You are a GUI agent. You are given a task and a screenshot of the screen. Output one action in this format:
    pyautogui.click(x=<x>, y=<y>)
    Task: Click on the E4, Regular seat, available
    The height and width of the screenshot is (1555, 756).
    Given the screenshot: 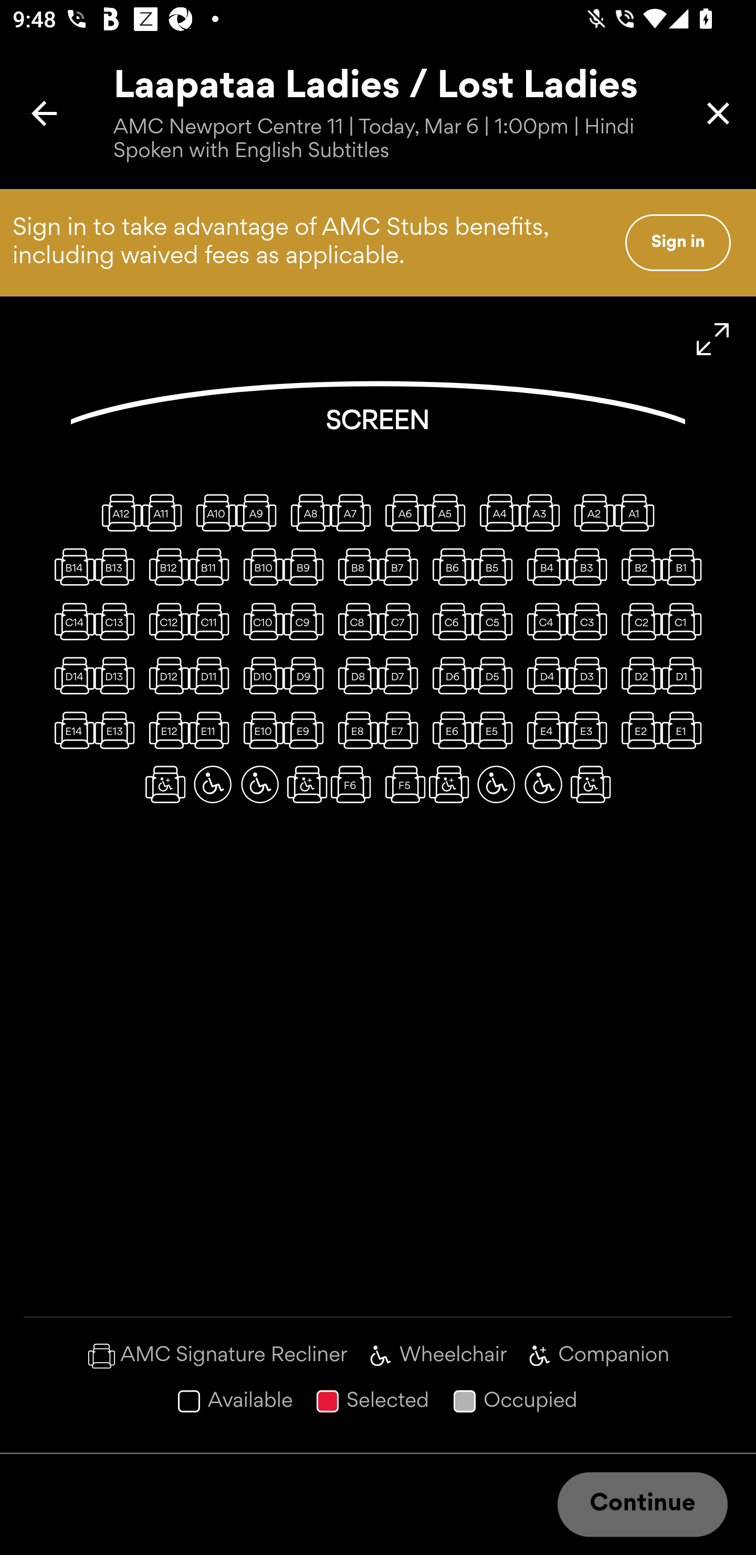 What is the action you would take?
    pyautogui.click(x=543, y=730)
    